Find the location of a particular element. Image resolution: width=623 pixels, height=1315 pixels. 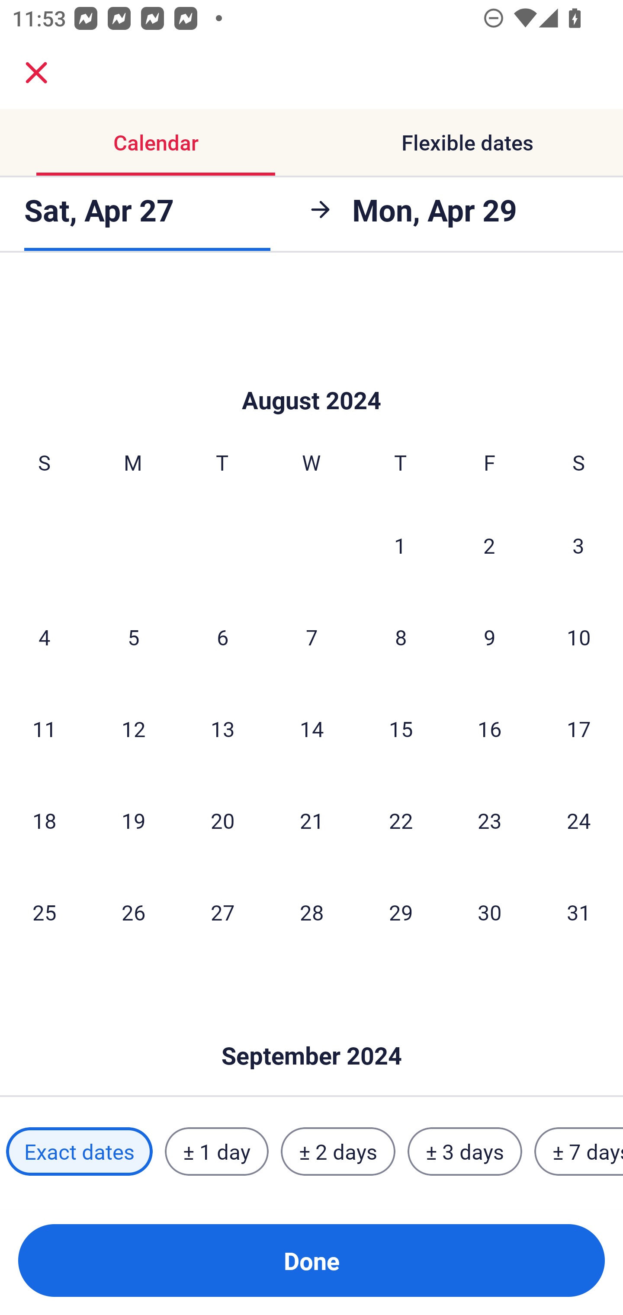

Exact dates is located at coordinates (79, 1151).